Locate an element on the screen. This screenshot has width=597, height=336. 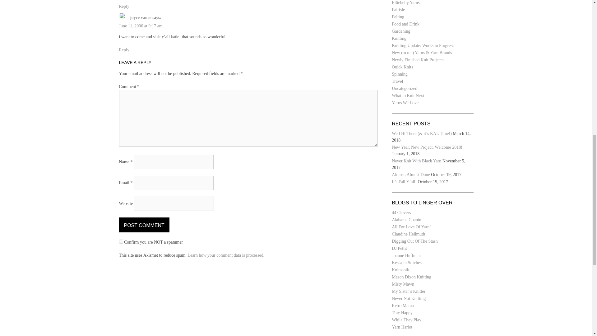
Reply is located at coordinates (124, 50).